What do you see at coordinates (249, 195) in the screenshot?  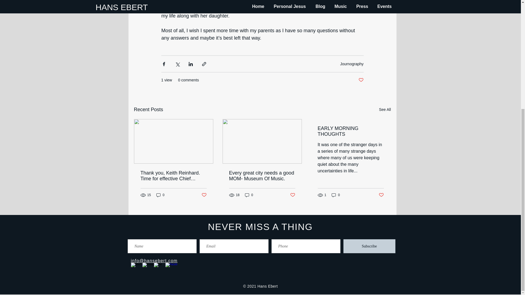 I see `0` at bounding box center [249, 195].